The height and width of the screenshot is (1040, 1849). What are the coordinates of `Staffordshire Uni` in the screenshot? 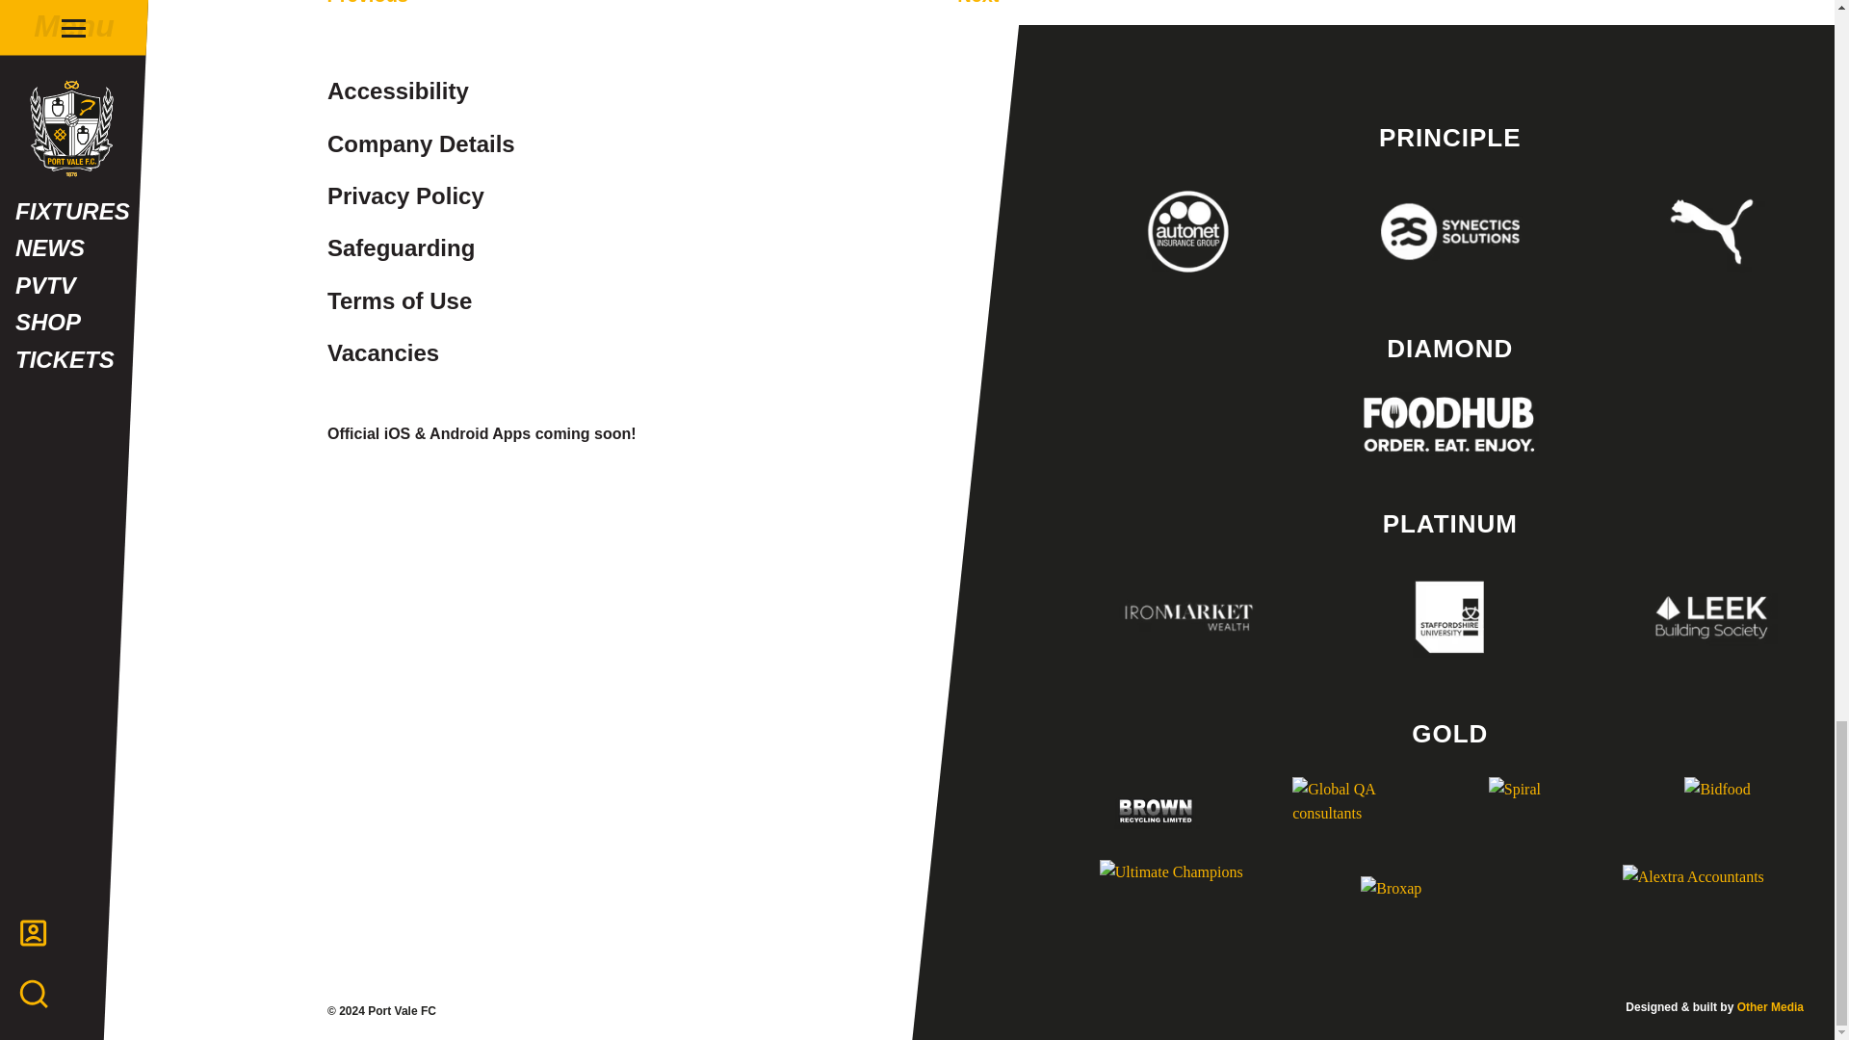 It's located at (1449, 616).